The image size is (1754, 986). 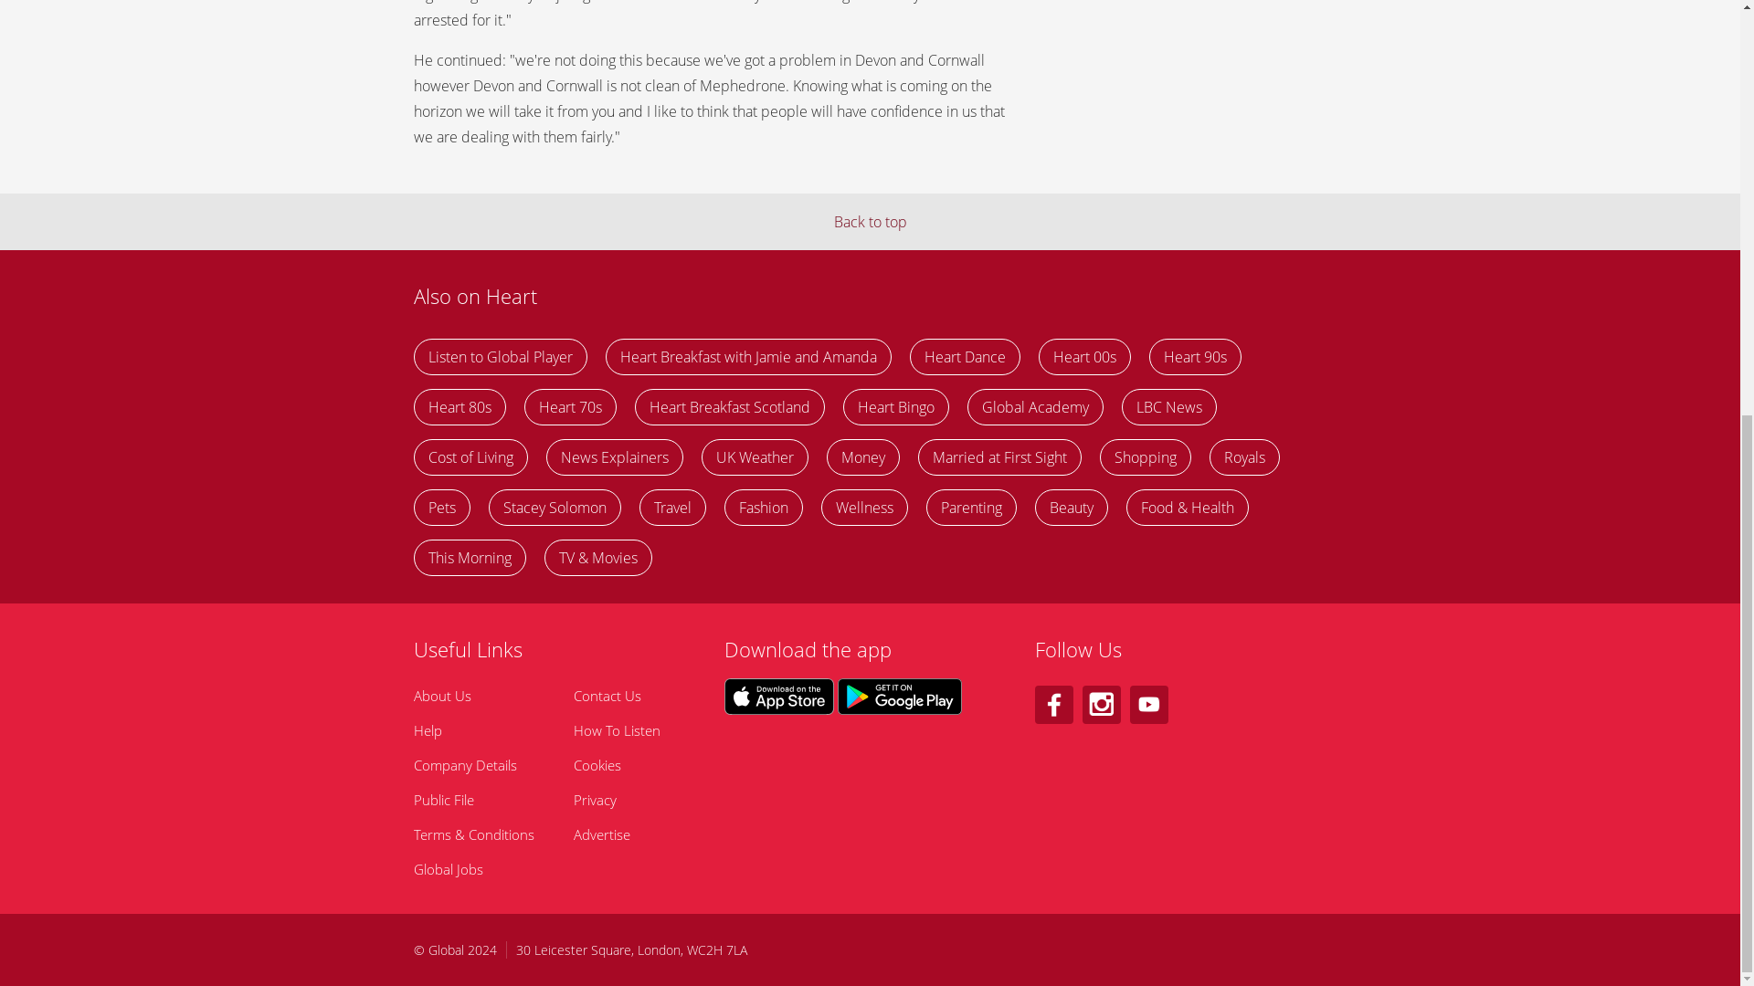 What do you see at coordinates (870, 221) in the screenshot?
I see `Back to top` at bounding box center [870, 221].